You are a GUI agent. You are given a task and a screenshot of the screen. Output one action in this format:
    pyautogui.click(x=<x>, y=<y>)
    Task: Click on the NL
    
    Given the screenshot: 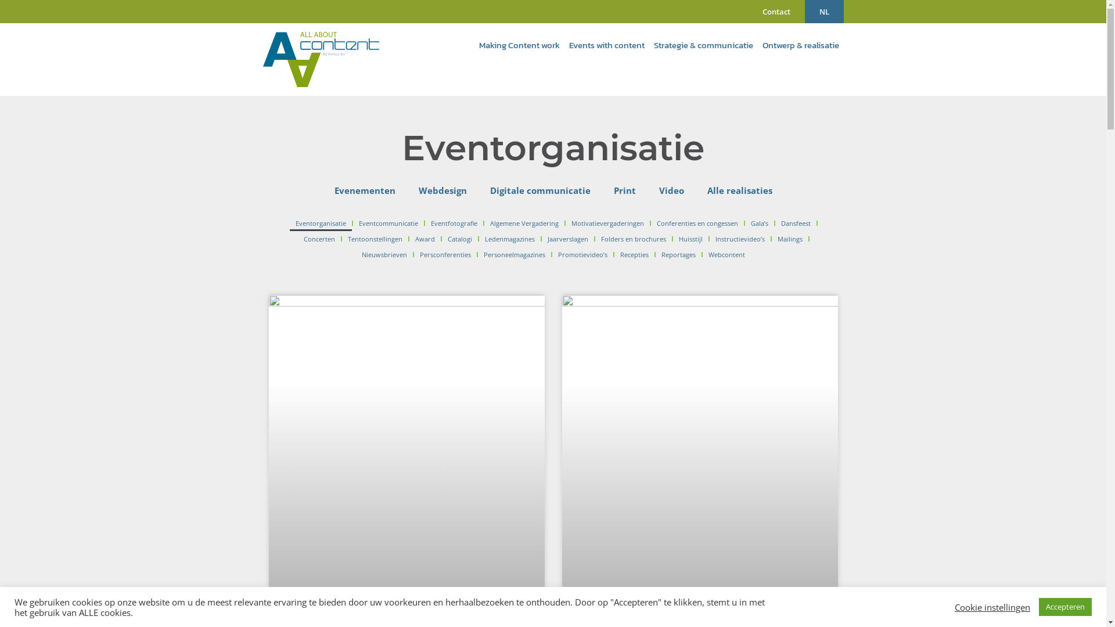 What is the action you would take?
    pyautogui.click(x=825, y=12)
    